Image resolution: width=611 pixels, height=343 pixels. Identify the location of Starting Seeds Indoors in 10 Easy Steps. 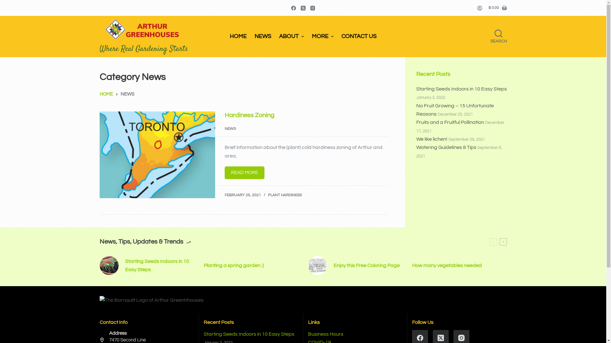
(249, 334).